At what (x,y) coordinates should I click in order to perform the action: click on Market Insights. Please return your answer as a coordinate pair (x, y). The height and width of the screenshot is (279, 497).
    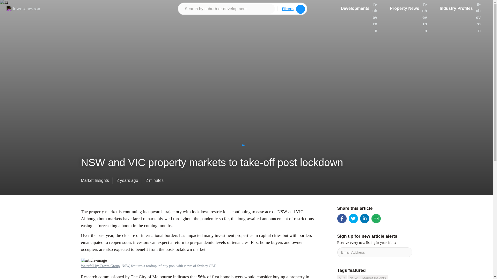
    Looking at the image, I should click on (374, 277).